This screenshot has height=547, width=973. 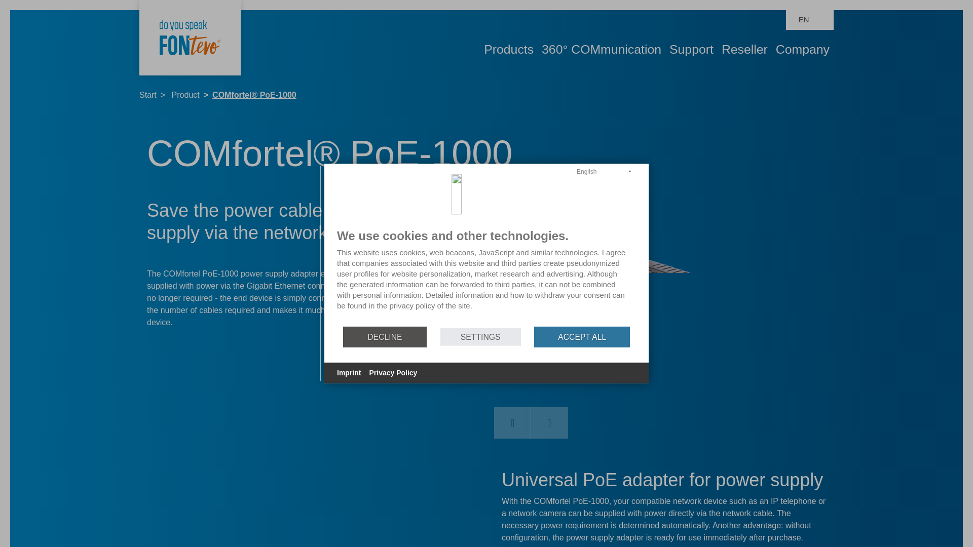 What do you see at coordinates (691, 50) in the screenshot?
I see `Support` at bounding box center [691, 50].